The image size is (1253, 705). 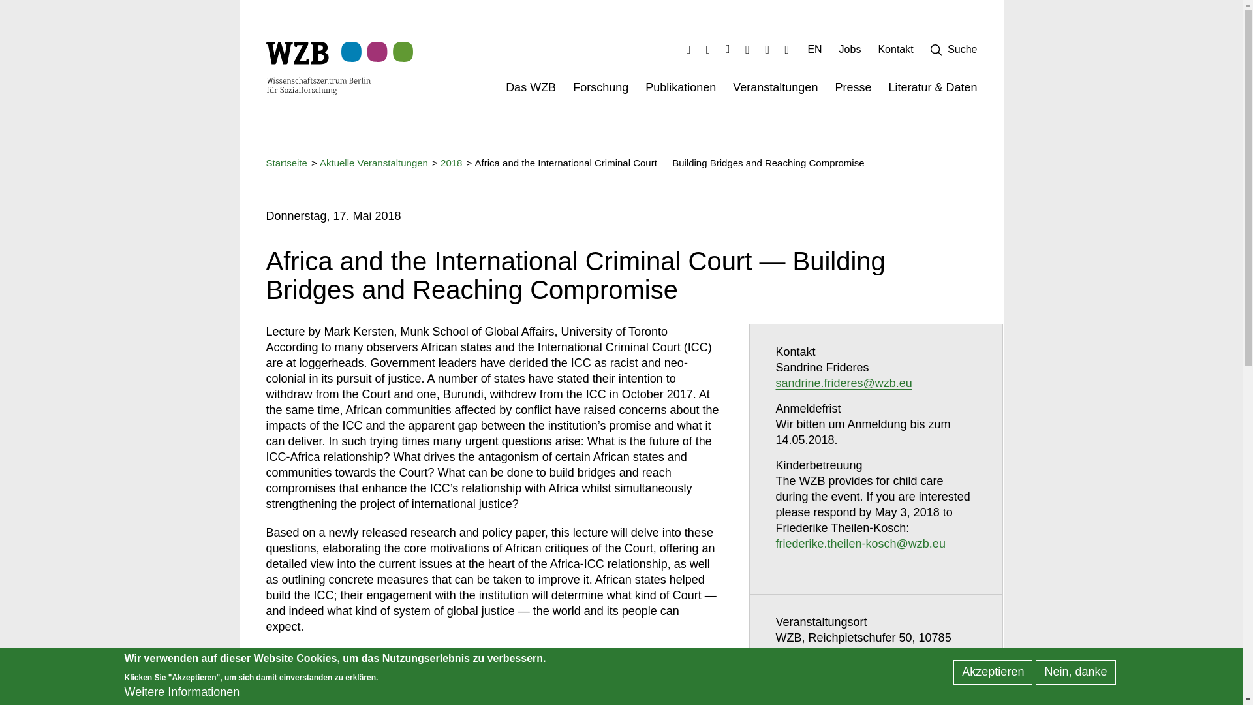 I want to click on WZB in leichter Sprache, so click(x=766, y=49).